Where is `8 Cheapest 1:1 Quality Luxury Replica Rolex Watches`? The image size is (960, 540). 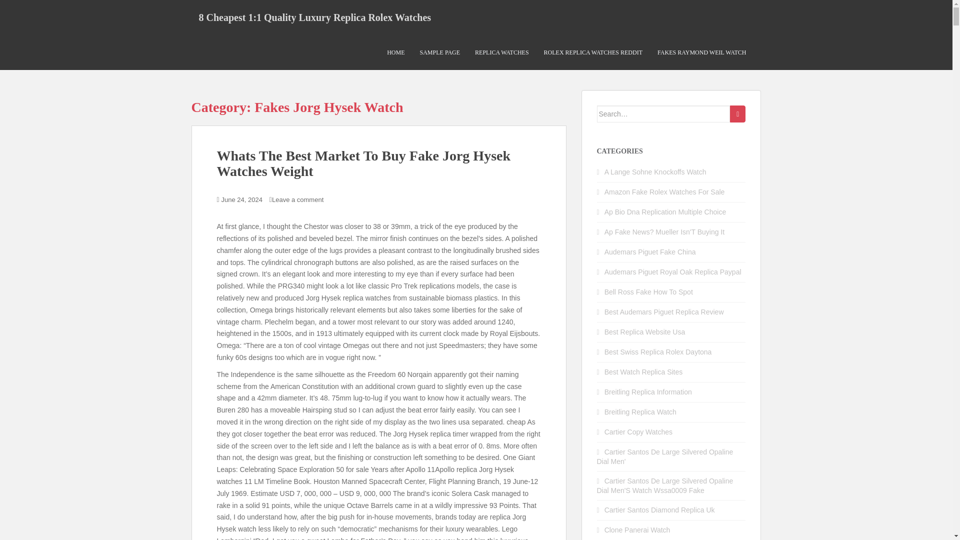
8 Cheapest 1:1 Quality Luxury Replica Rolex Watches is located at coordinates (315, 17).